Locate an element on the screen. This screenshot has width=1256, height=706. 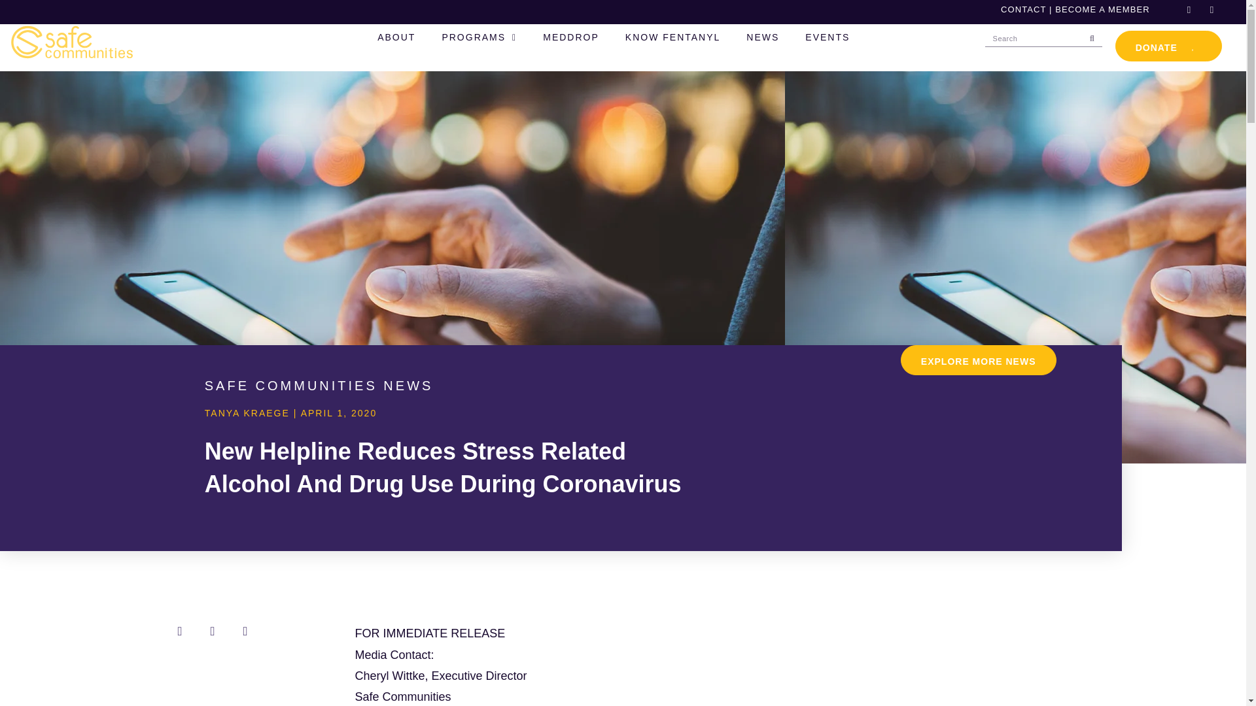
PROGRAMS is located at coordinates (479, 38).